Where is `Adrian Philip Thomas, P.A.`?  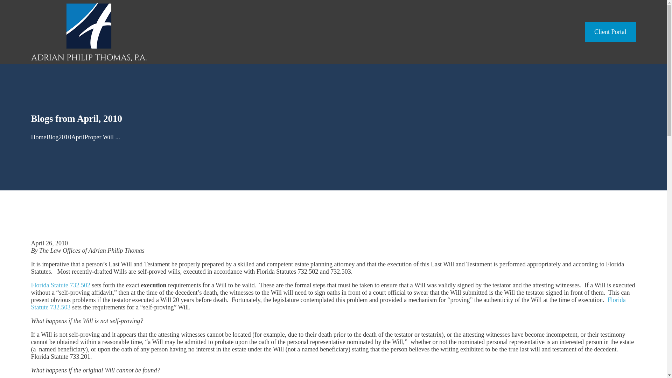
Adrian Philip Thomas, P.A. is located at coordinates (89, 31).